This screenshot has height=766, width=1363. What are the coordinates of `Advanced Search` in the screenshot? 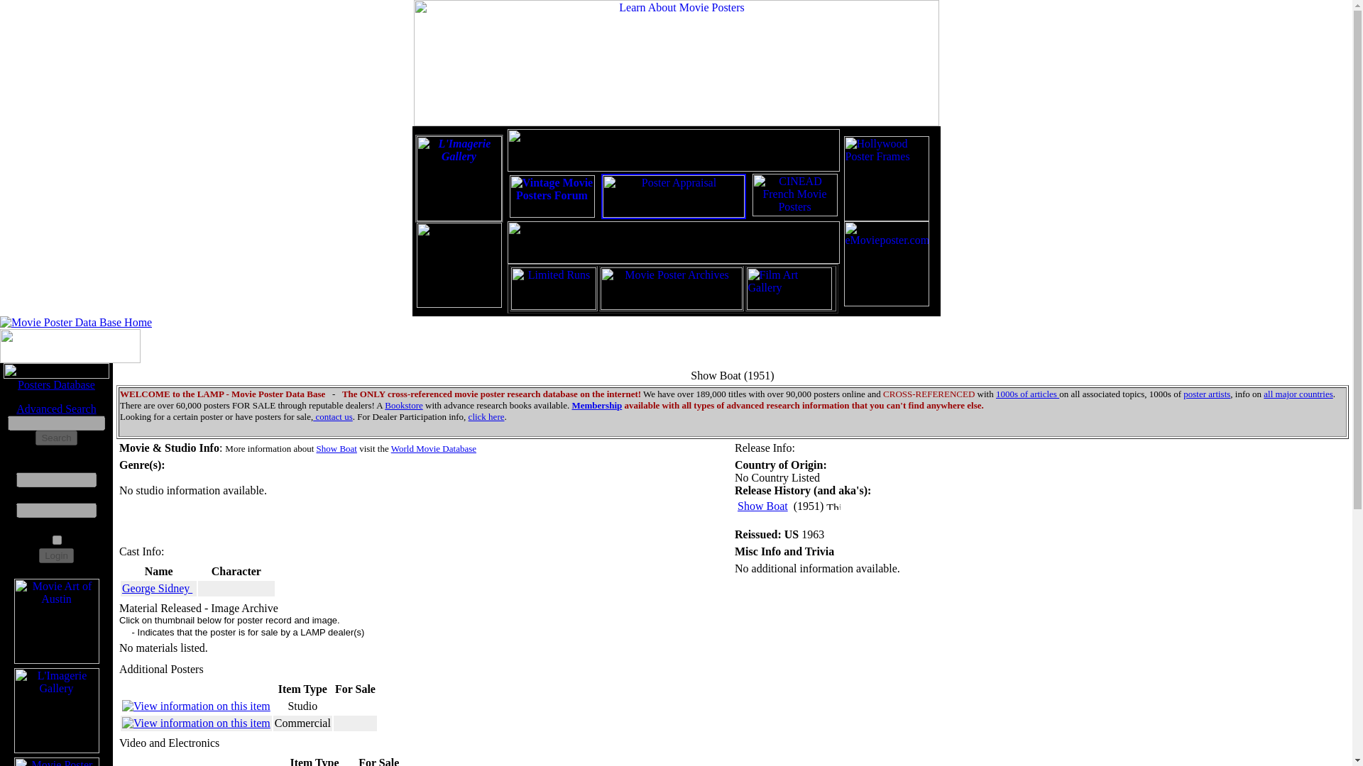 It's located at (55, 409).